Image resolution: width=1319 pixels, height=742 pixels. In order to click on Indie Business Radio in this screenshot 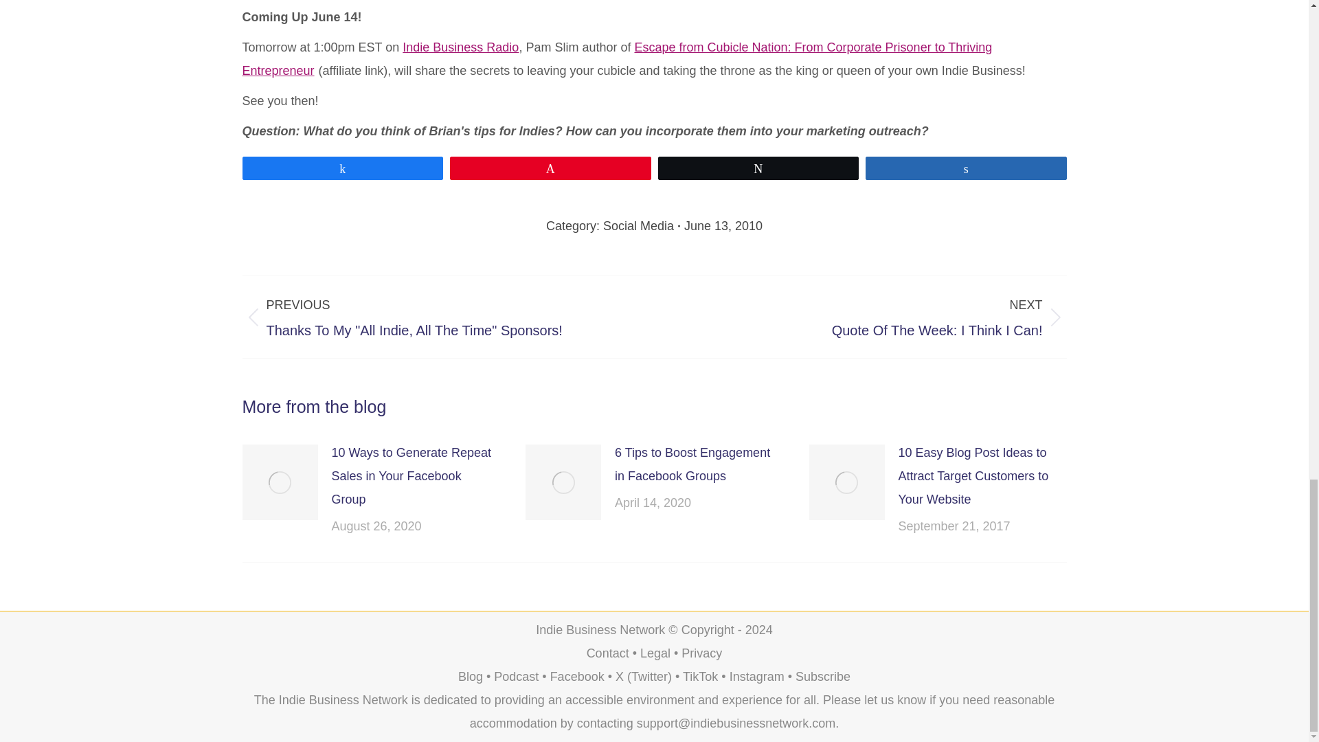, I will do `click(460, 47)`.